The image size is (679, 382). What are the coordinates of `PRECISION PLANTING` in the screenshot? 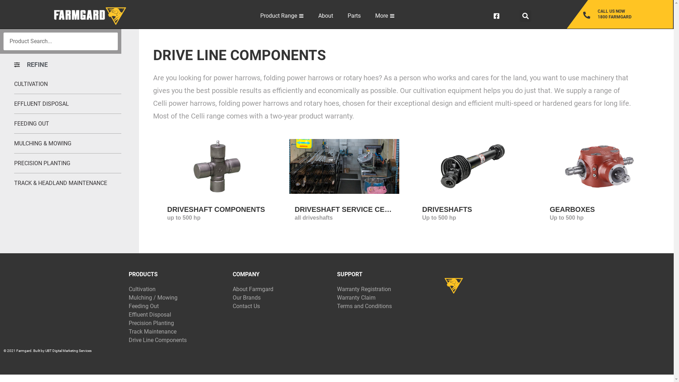 It's located at (68, 163).